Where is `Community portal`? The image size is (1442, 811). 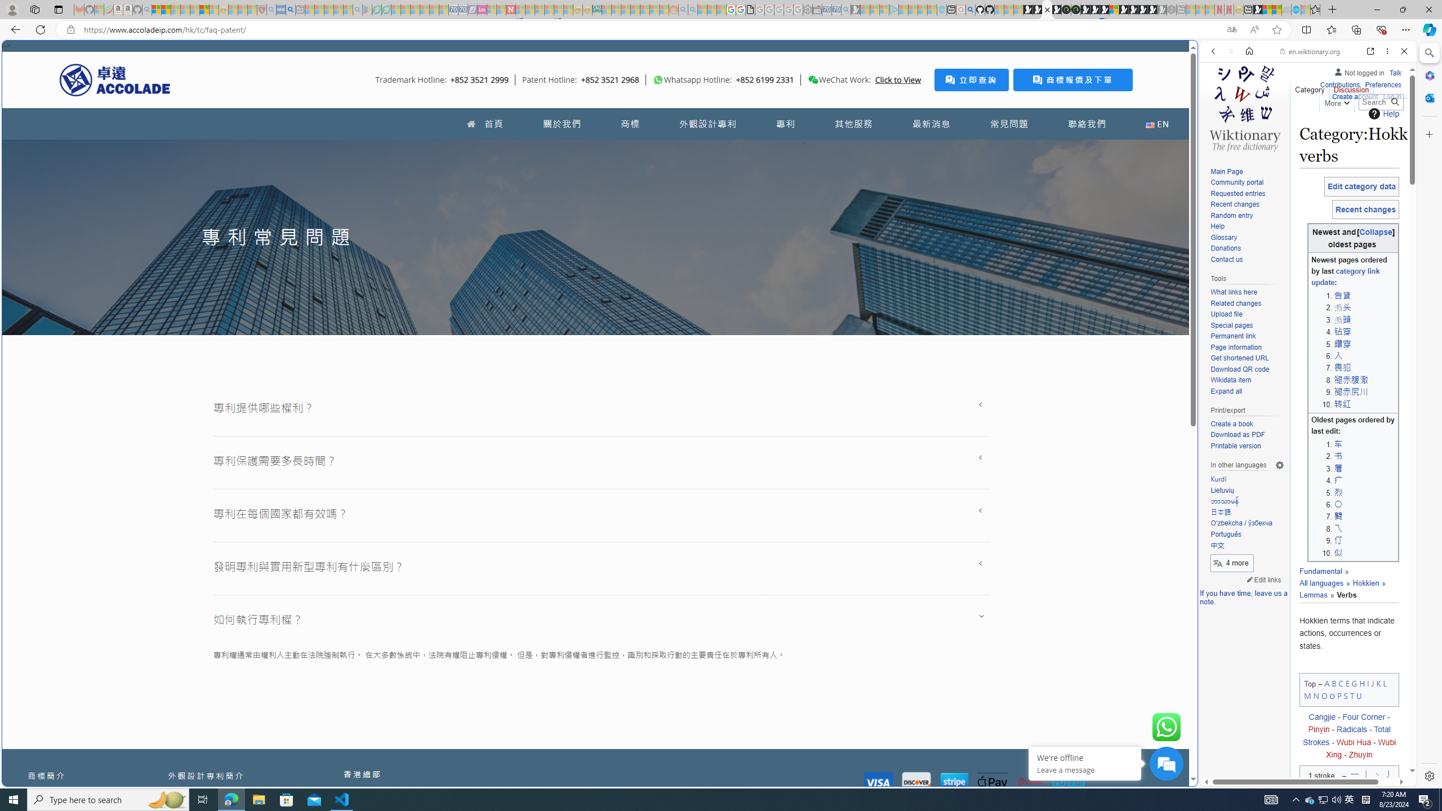
Community portal is located at coordinates (1247, 183).